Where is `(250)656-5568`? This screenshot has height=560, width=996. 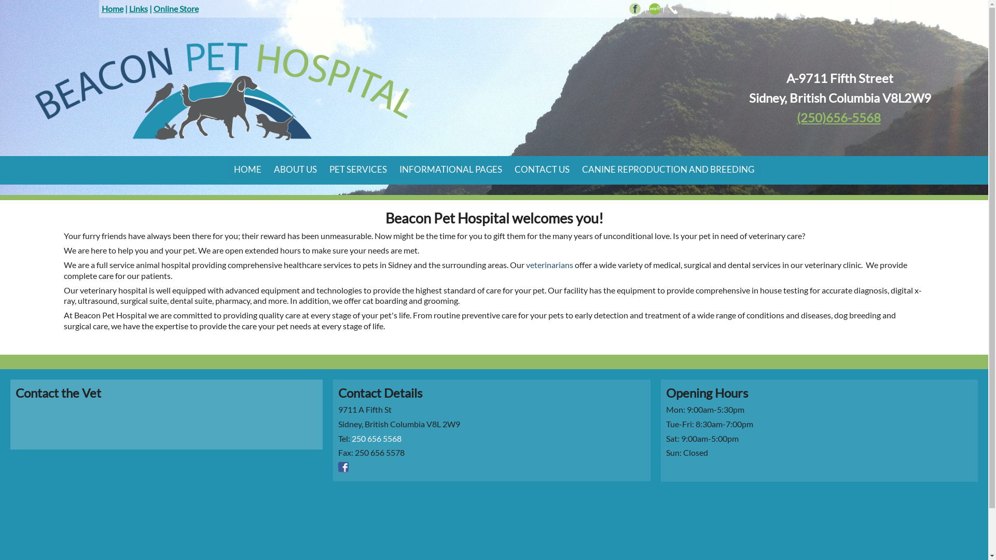
(250)656-5568 is located at coordinates (839, 117).